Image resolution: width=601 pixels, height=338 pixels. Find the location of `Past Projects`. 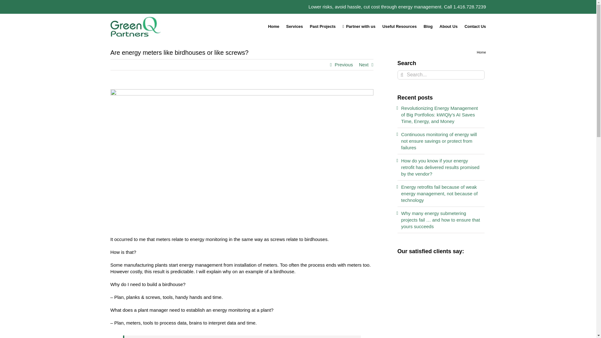

Past Projects is located at coordinates (322, 26).